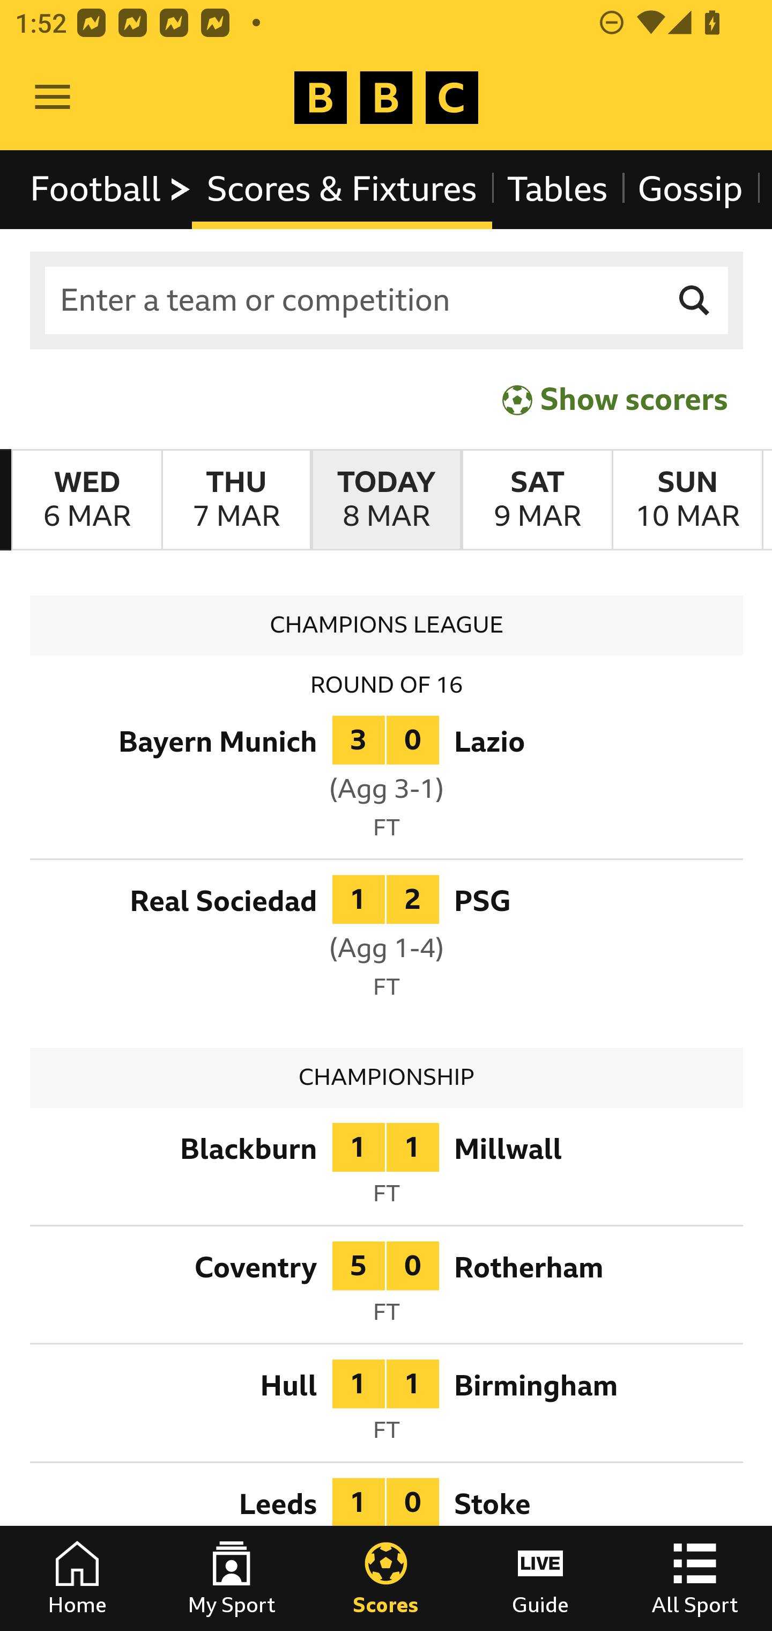 The image size is (772, 1631). I want to click on 68410342 Blackburn Rovers 1 Millwall 1 Full Time, so click(387, 1169).